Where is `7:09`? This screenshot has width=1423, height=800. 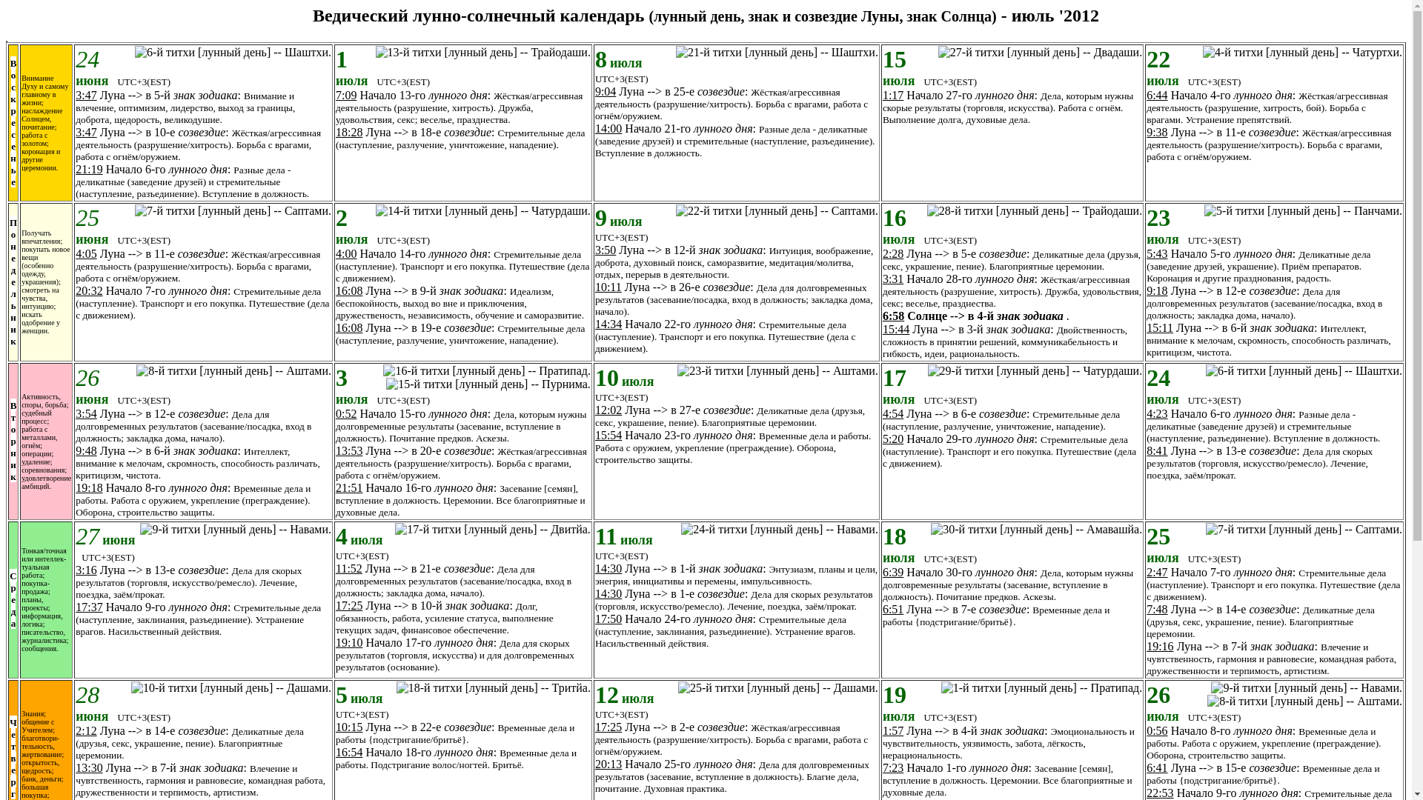 7:09 is located at coordinates (346, 95).